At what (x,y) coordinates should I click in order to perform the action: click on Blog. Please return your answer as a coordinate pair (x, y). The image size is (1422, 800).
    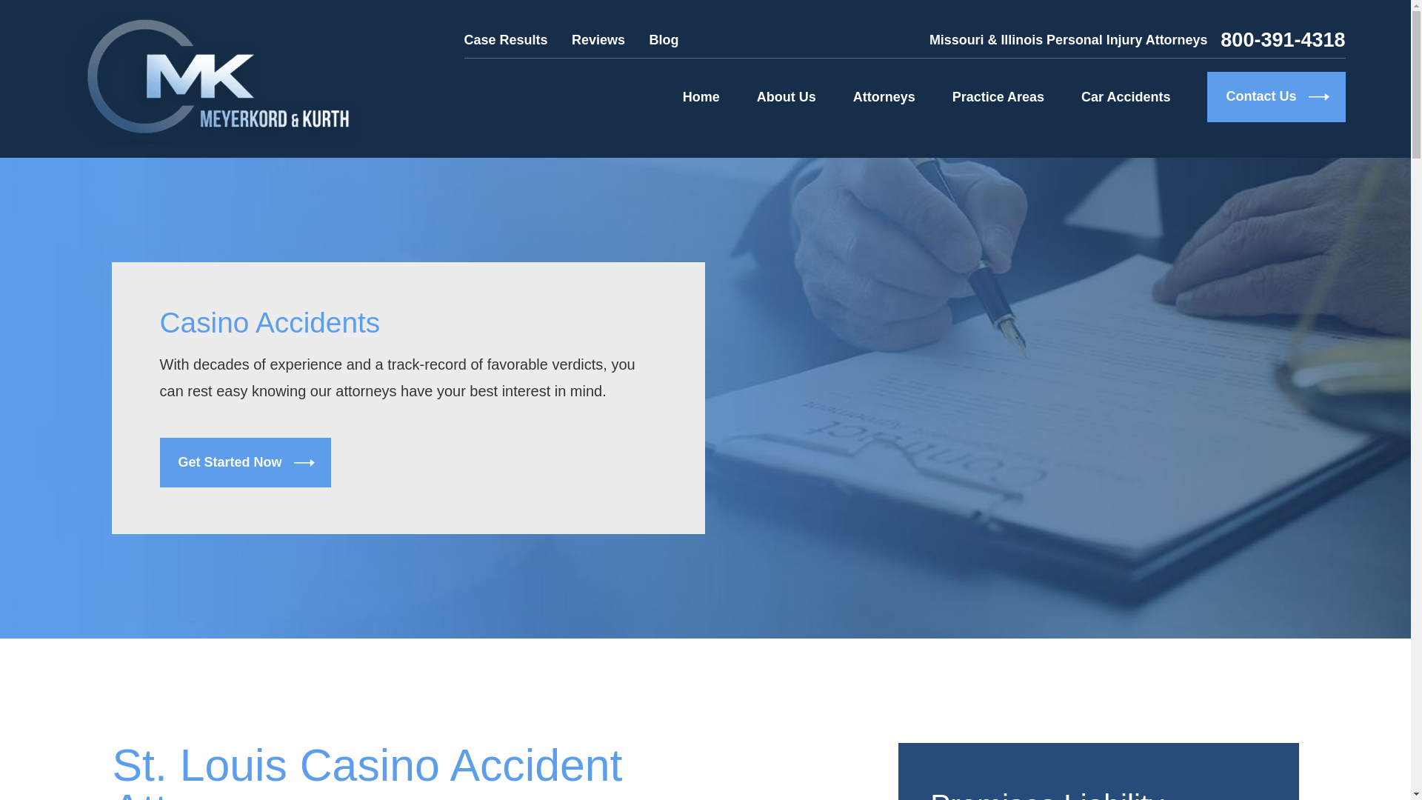
    Looking at the image, I should click on (663, 40).